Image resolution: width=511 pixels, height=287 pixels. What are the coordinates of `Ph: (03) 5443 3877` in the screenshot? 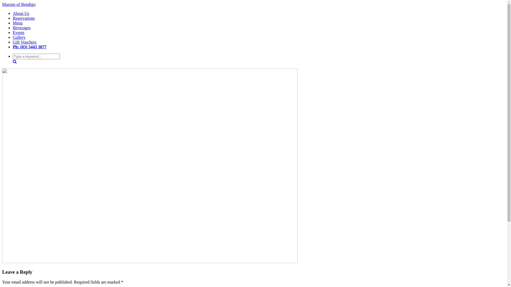 It's located at (30, 47).